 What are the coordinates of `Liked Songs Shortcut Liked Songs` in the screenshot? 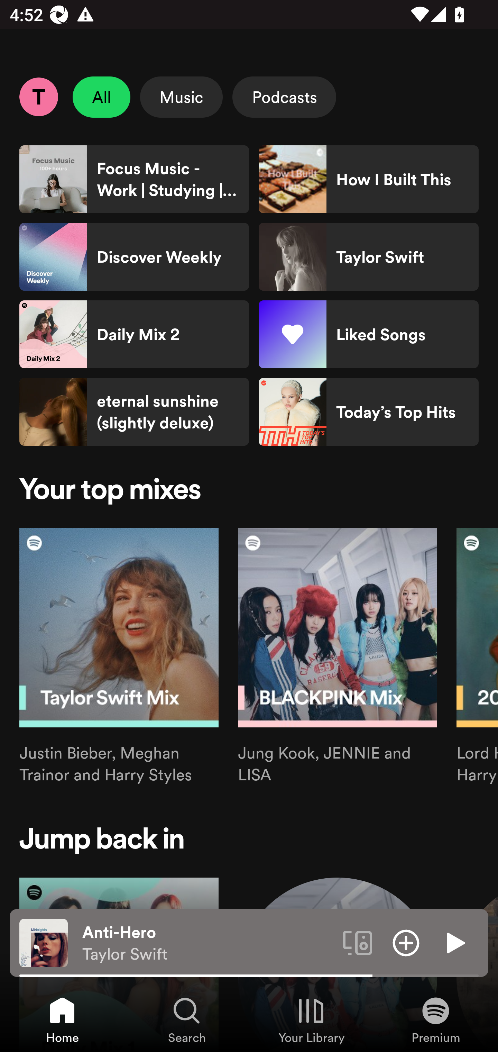 It's located at (368, 334).